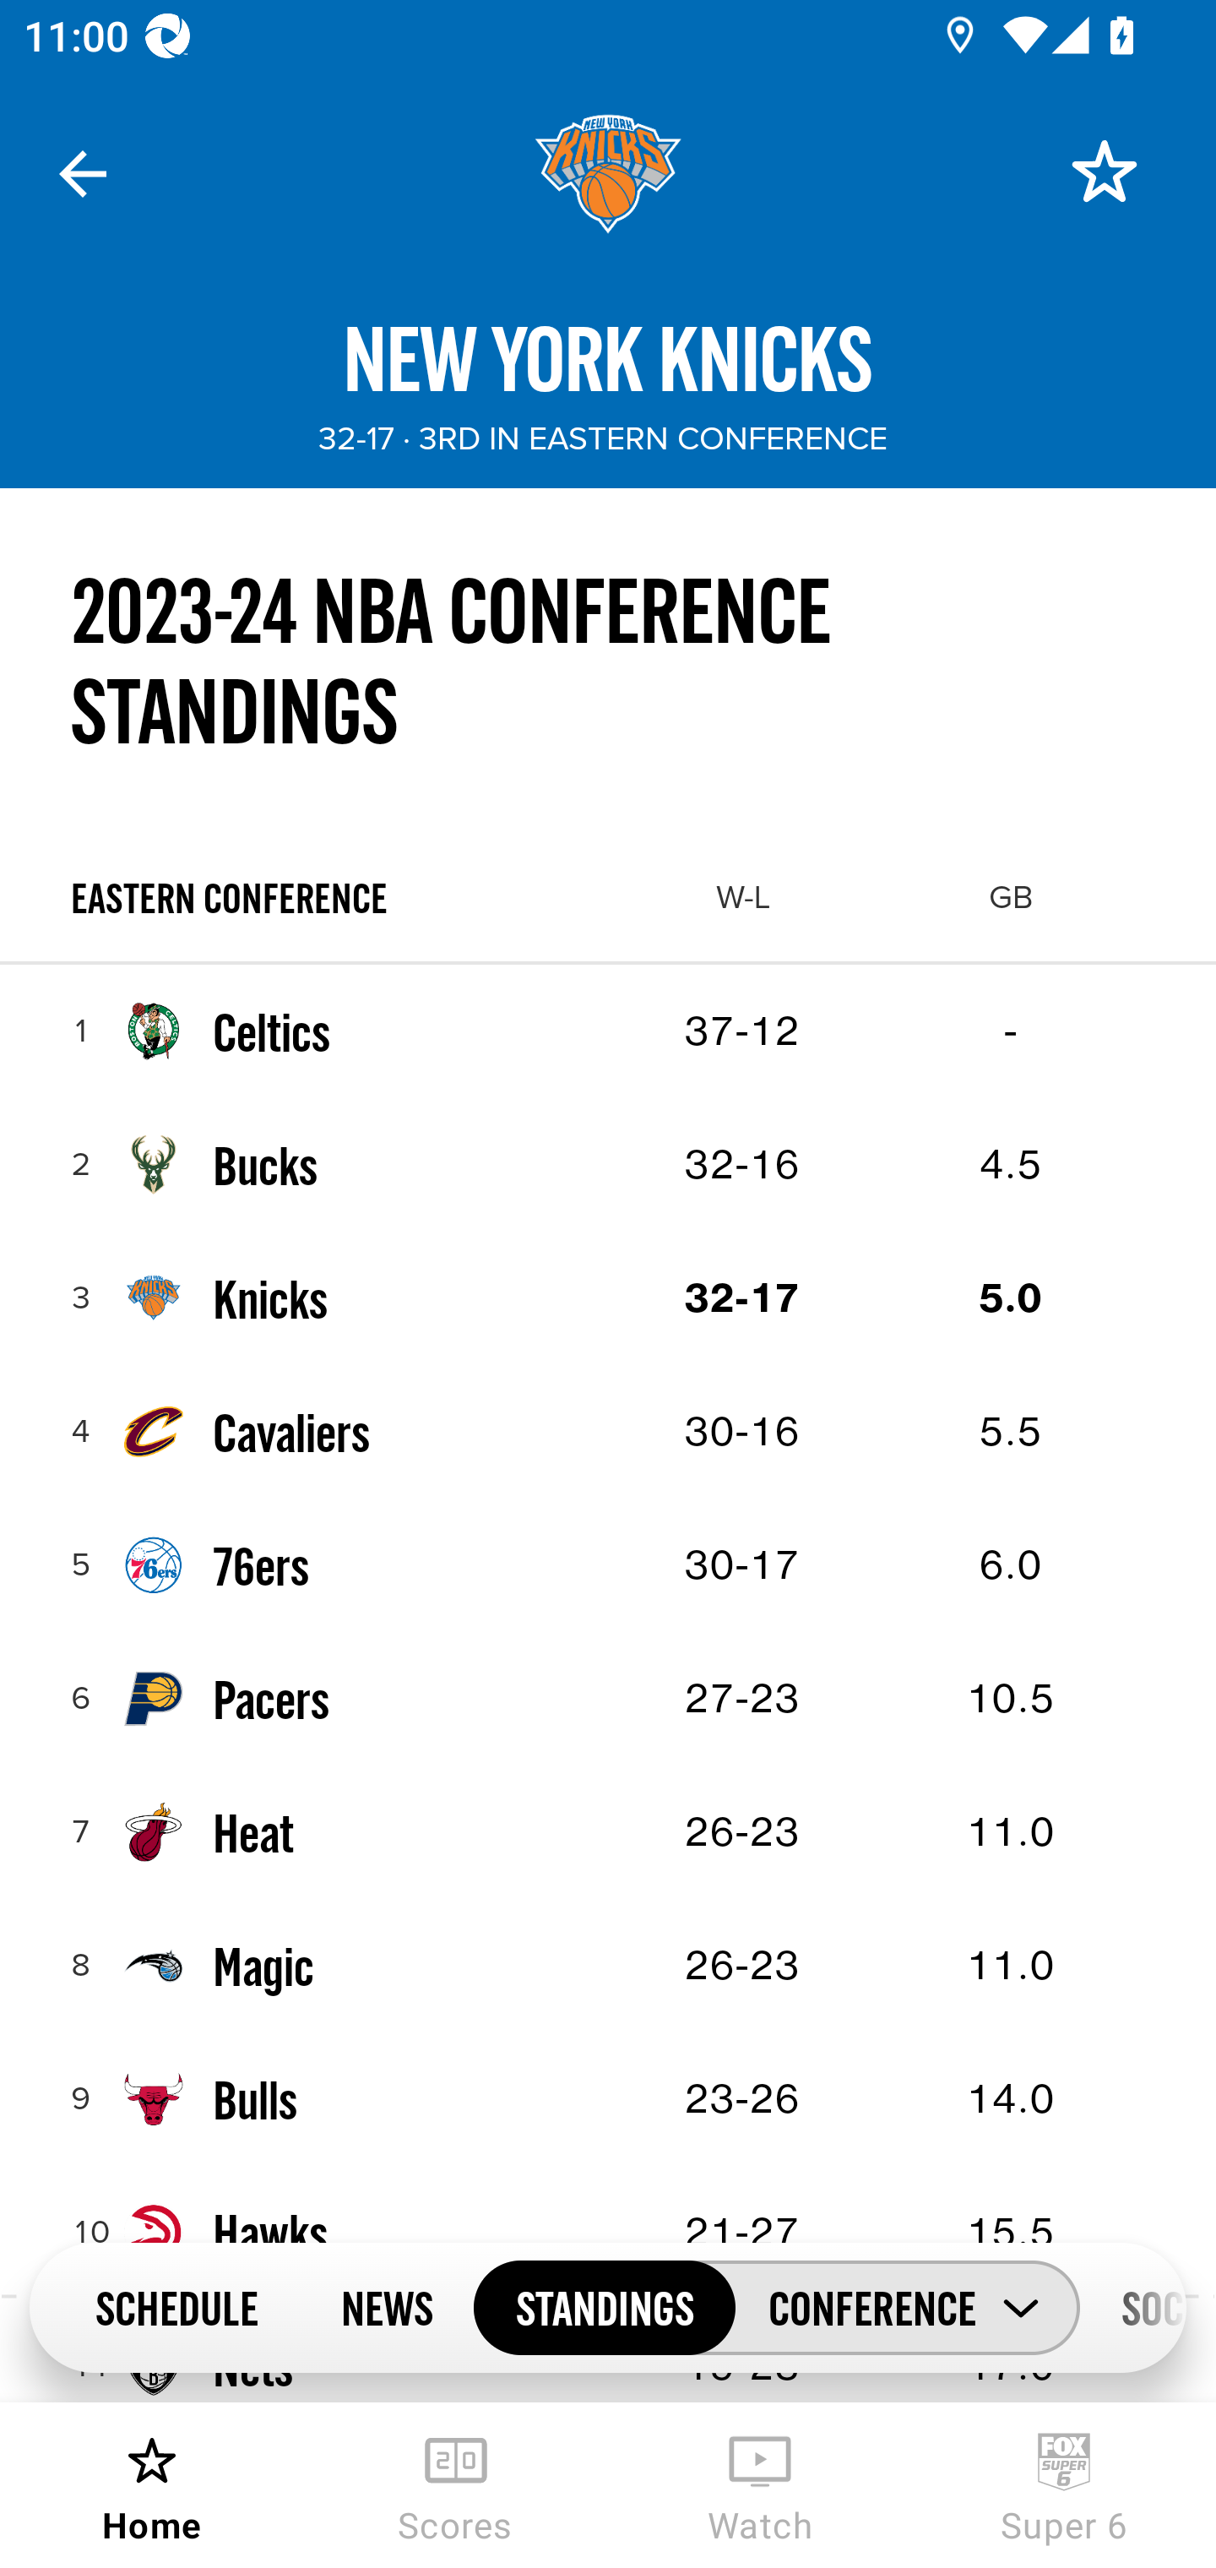  What do you see at coordinates (608, 897) in the screenshot?
I see `EASTERN CONFERENCE W-L GB` at bounding box center [608, 897].